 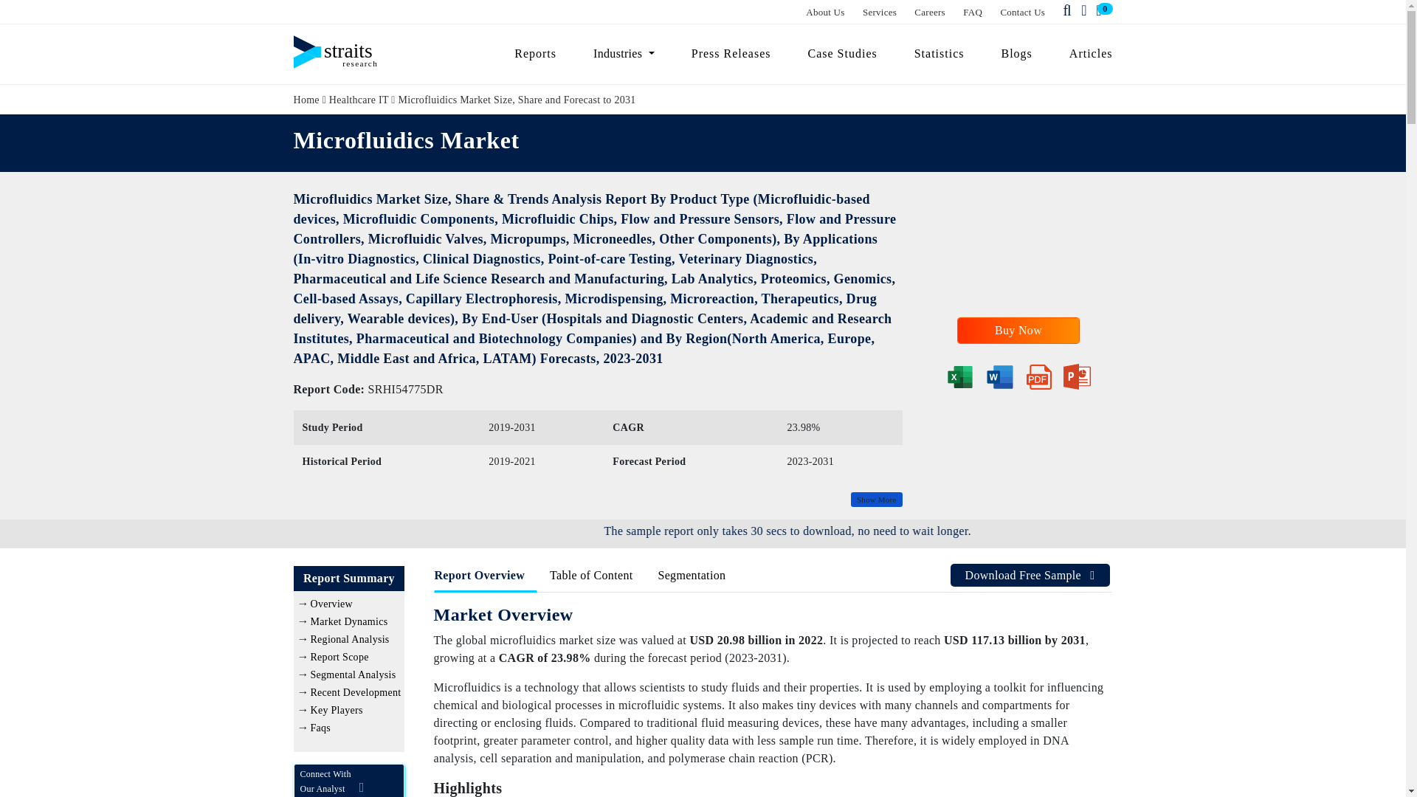 What do you see at coordinates (331, 604) in the screenshot?
I see `Overview` at bounding box center [331, 604].